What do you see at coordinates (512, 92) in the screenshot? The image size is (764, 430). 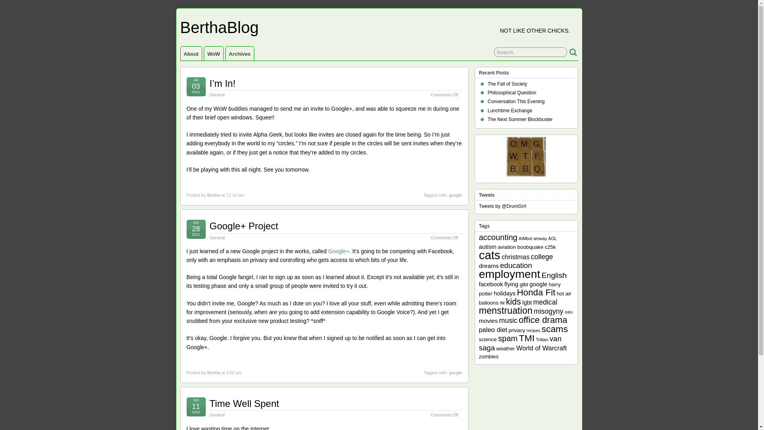 I see `Philosophical Question` at bounding box center [512, 92].